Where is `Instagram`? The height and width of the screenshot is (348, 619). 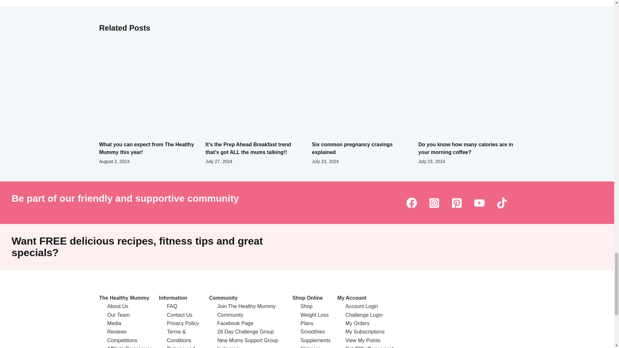
Instagram is located at coordinates (434, 203).